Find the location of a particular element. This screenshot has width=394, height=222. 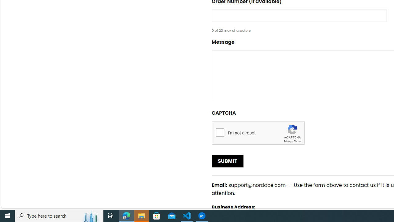

Terms is located at coordinates (297, 141).